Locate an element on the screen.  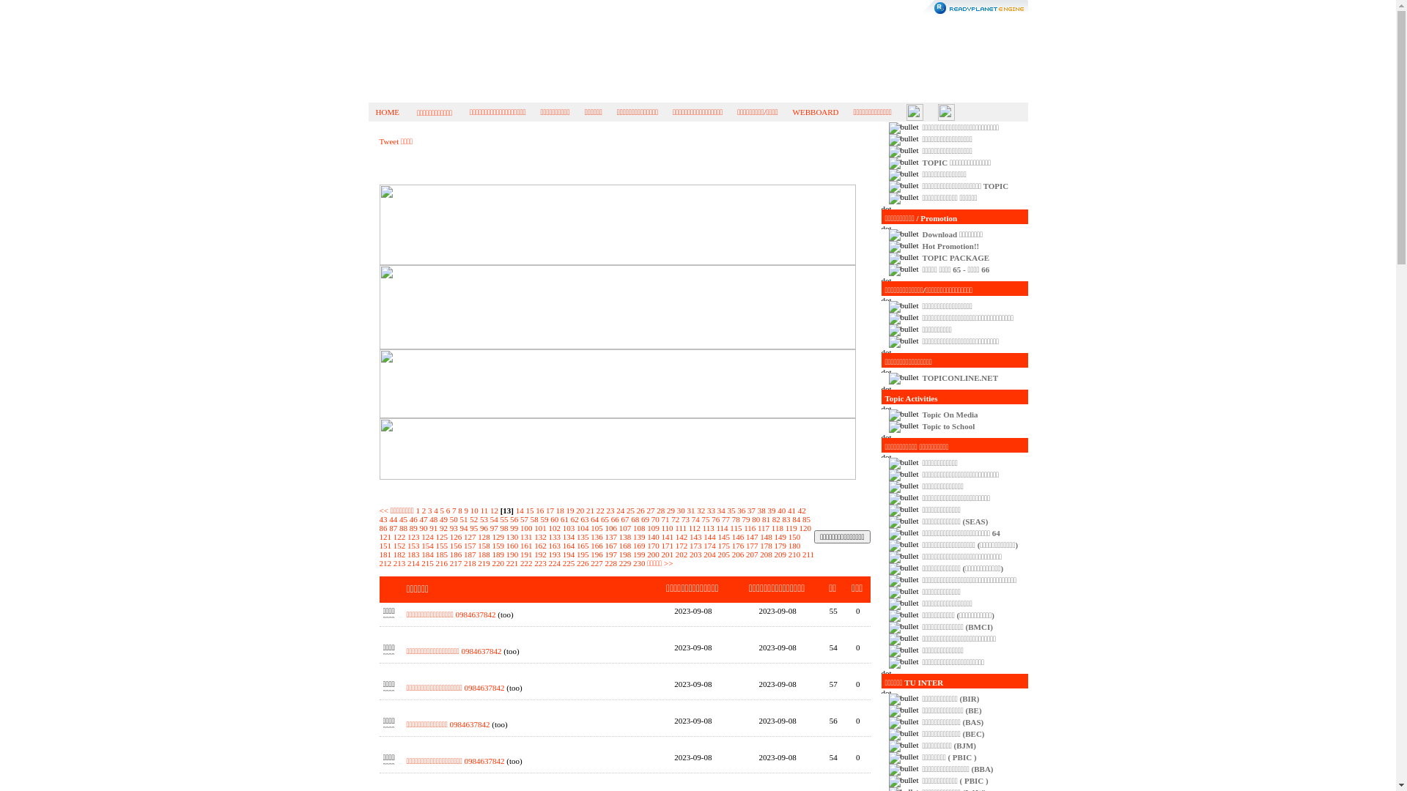
40 is located at coordinates (781, 510).